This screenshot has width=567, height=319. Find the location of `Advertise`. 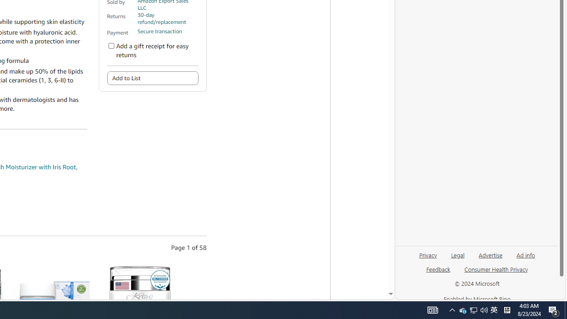

Advertise is located at coordinates (490, 258).